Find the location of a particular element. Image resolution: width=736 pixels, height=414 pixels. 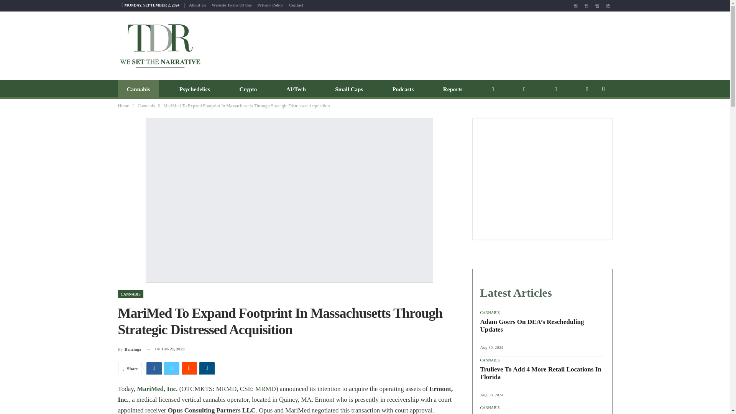

Reports is located at coordinates (453, 89).